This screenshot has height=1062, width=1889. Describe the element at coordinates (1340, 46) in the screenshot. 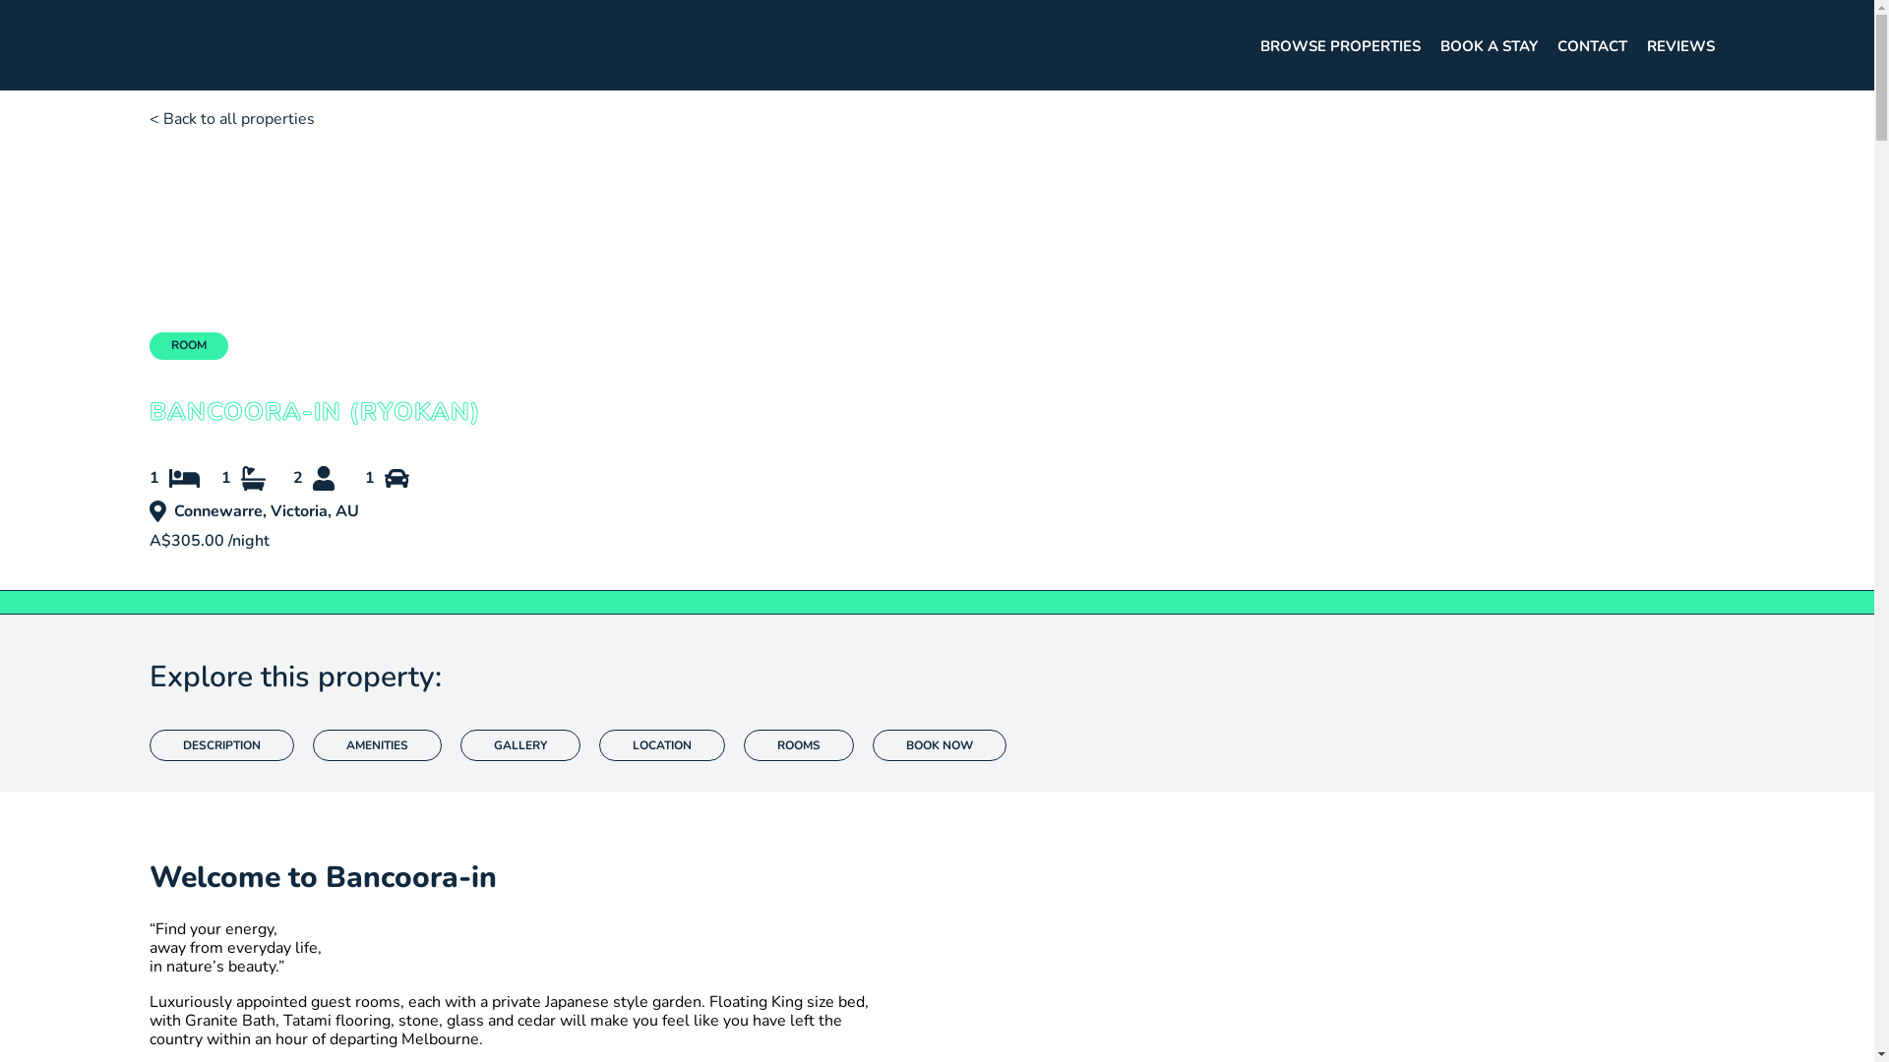

I see `BROWSE PROPERTIES` at that location.